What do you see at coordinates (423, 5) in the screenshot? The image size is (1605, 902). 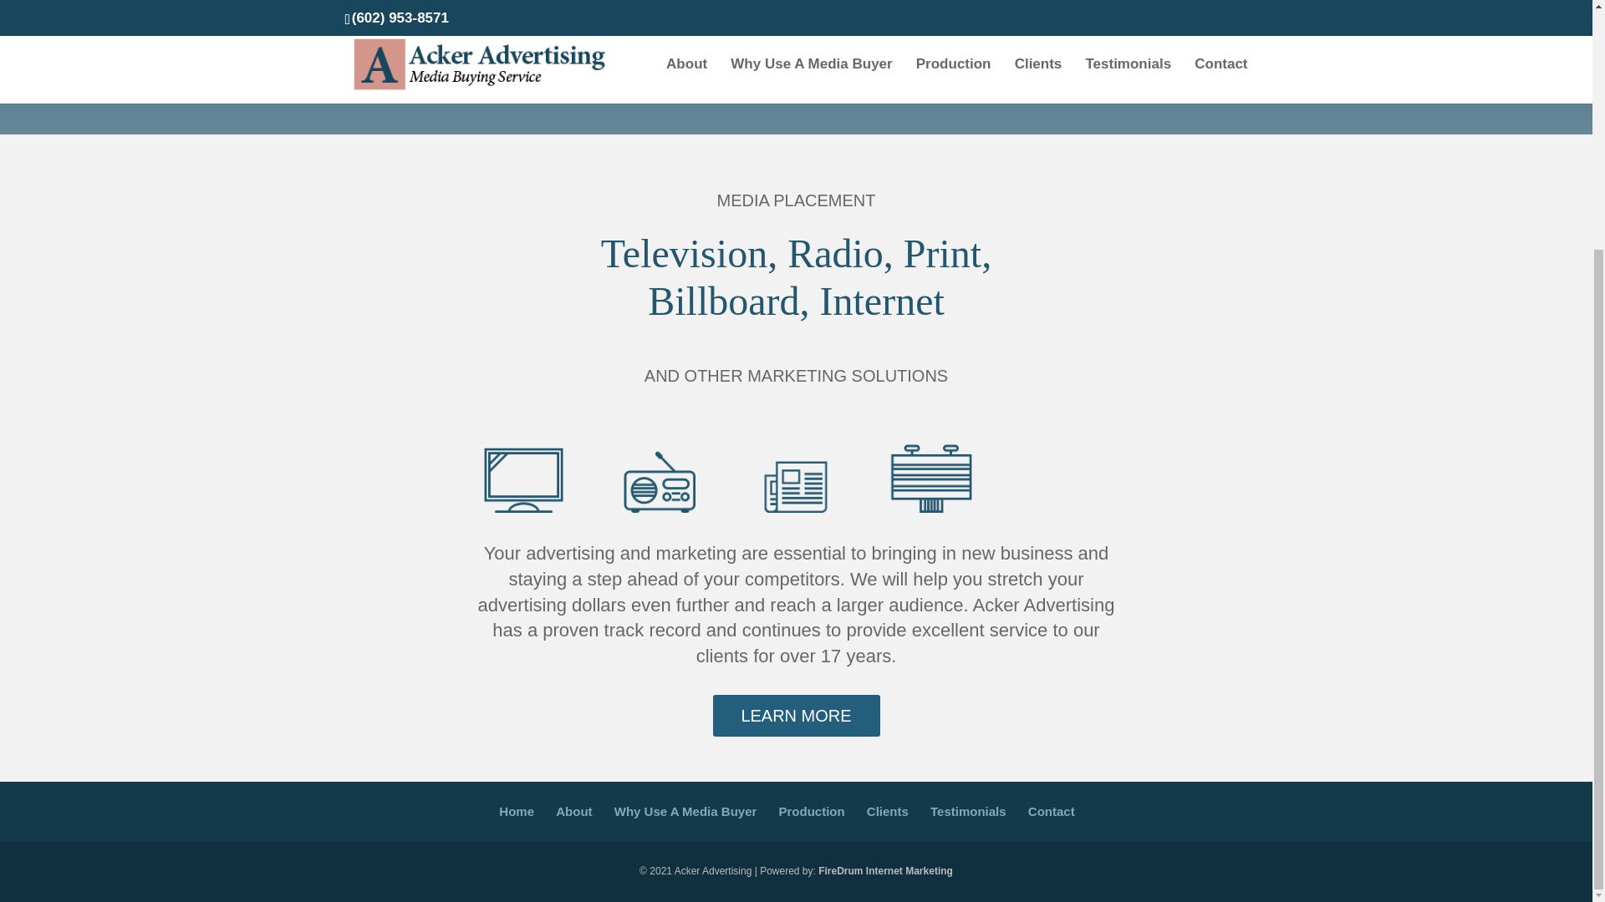 I see `Contact Us Now` at bounding box center [423, 5].